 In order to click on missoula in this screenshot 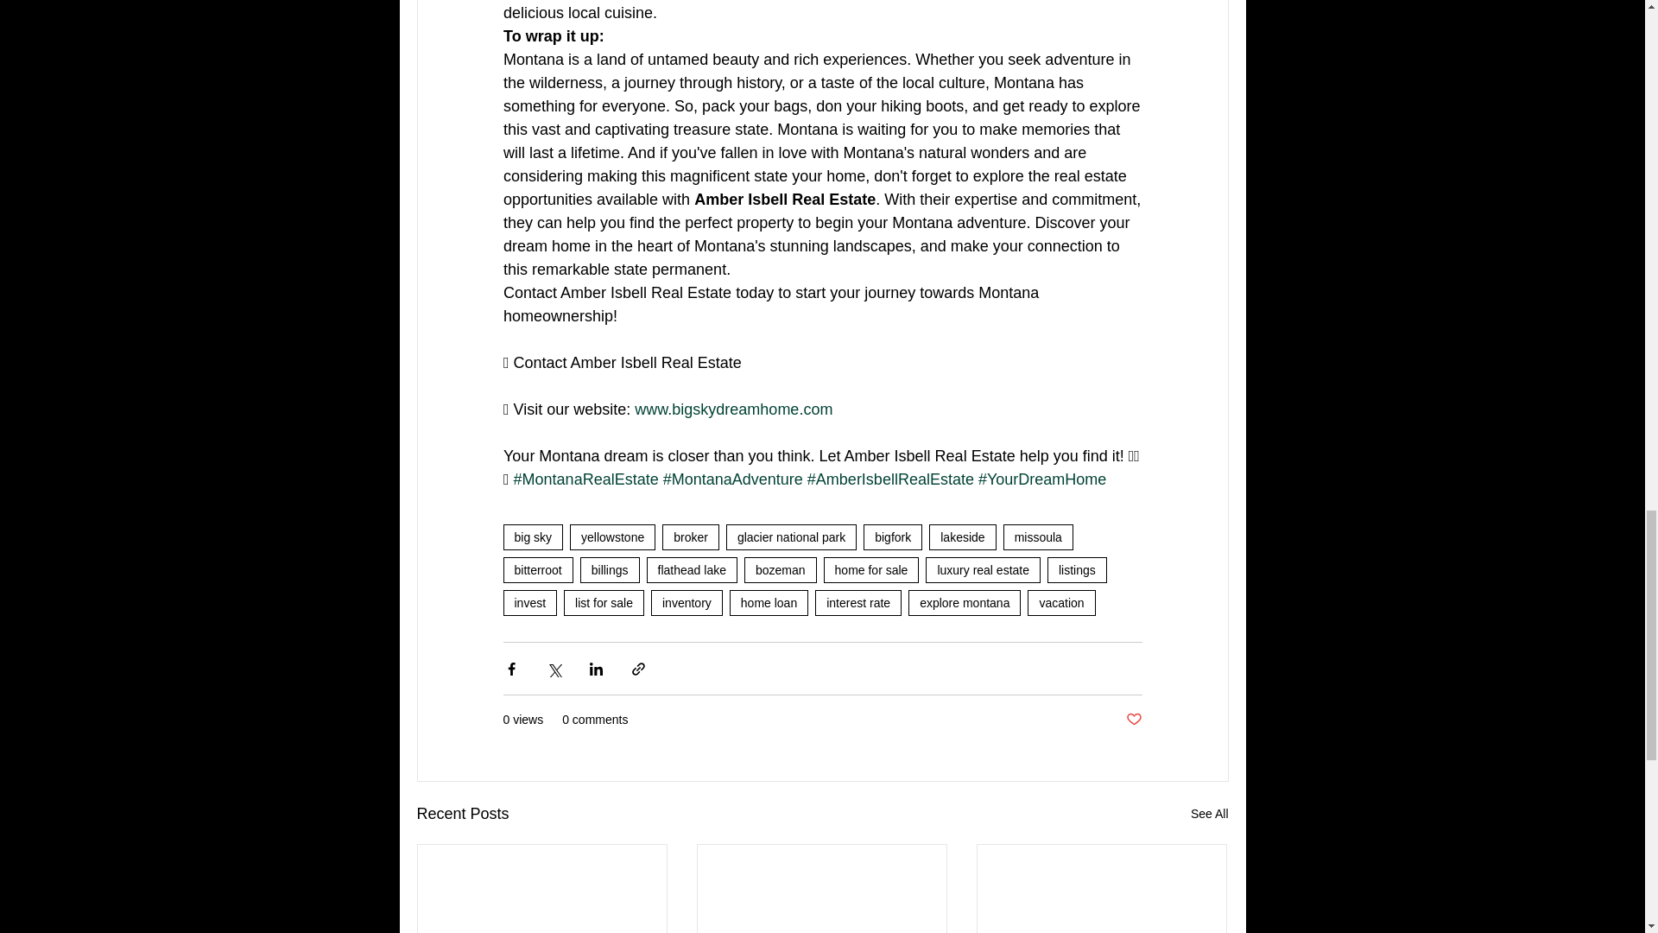, I will do `click(1038, 537)`.